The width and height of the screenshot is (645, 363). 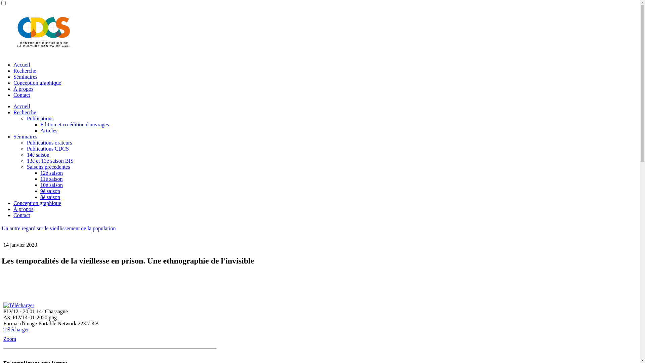 What do you see at coordinates (37, 203) in the screenshot?
I see `Conception graphique` at bounding box center [37, 203].